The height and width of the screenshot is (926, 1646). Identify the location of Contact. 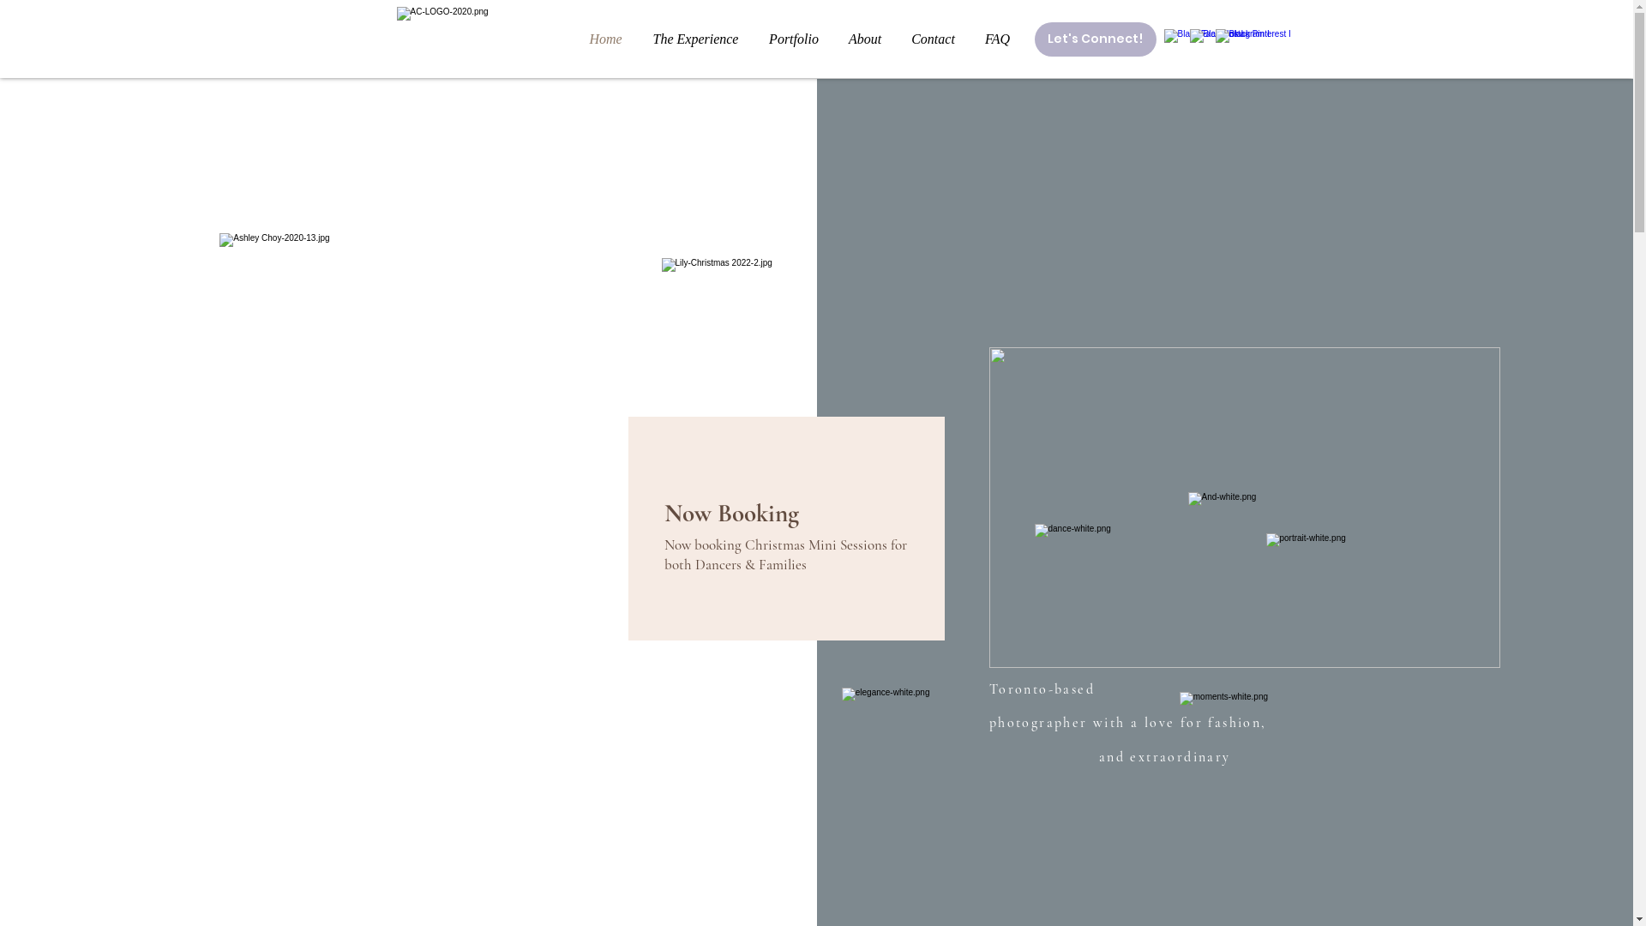
(934, 39).